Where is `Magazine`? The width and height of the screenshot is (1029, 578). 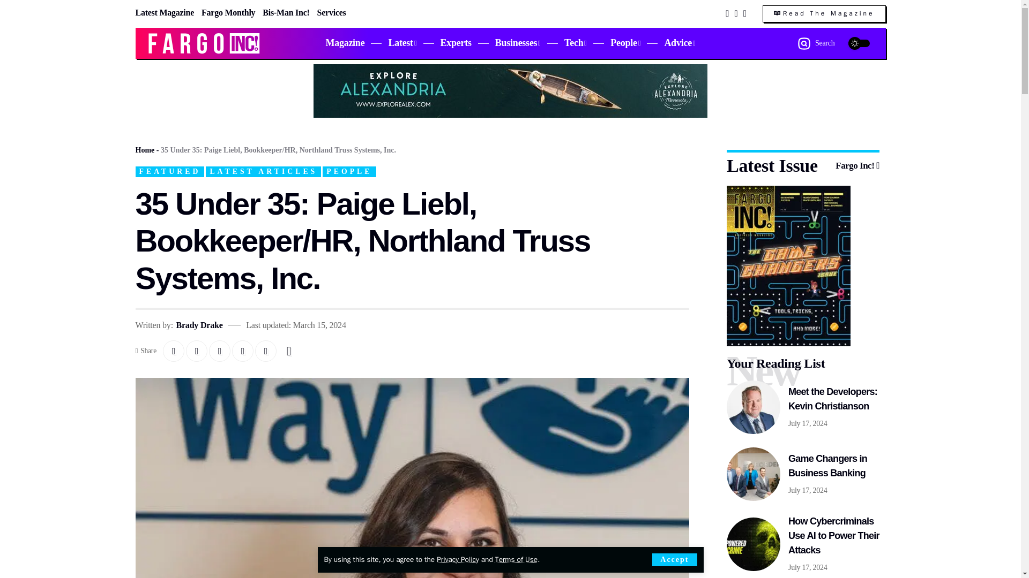 Magazine is located at coordinates (345, 43).